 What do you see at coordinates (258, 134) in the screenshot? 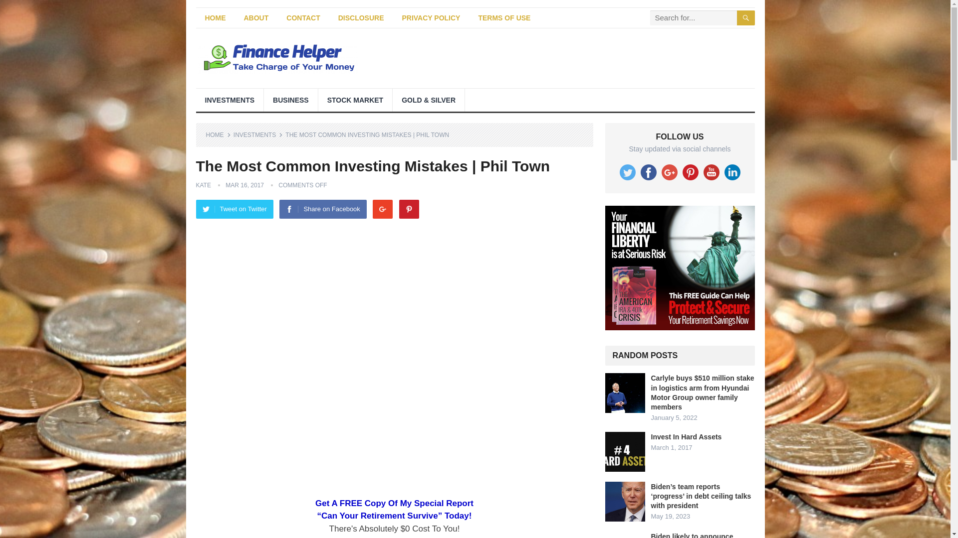
I see `View all posts in Investments` at bounding box center [258, 134].